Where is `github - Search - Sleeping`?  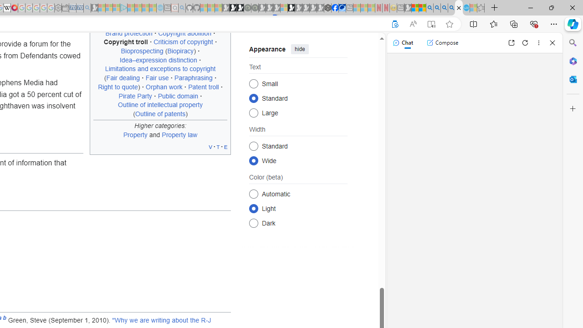 github - Search - Sleeping is located at coordinates (182, 8).